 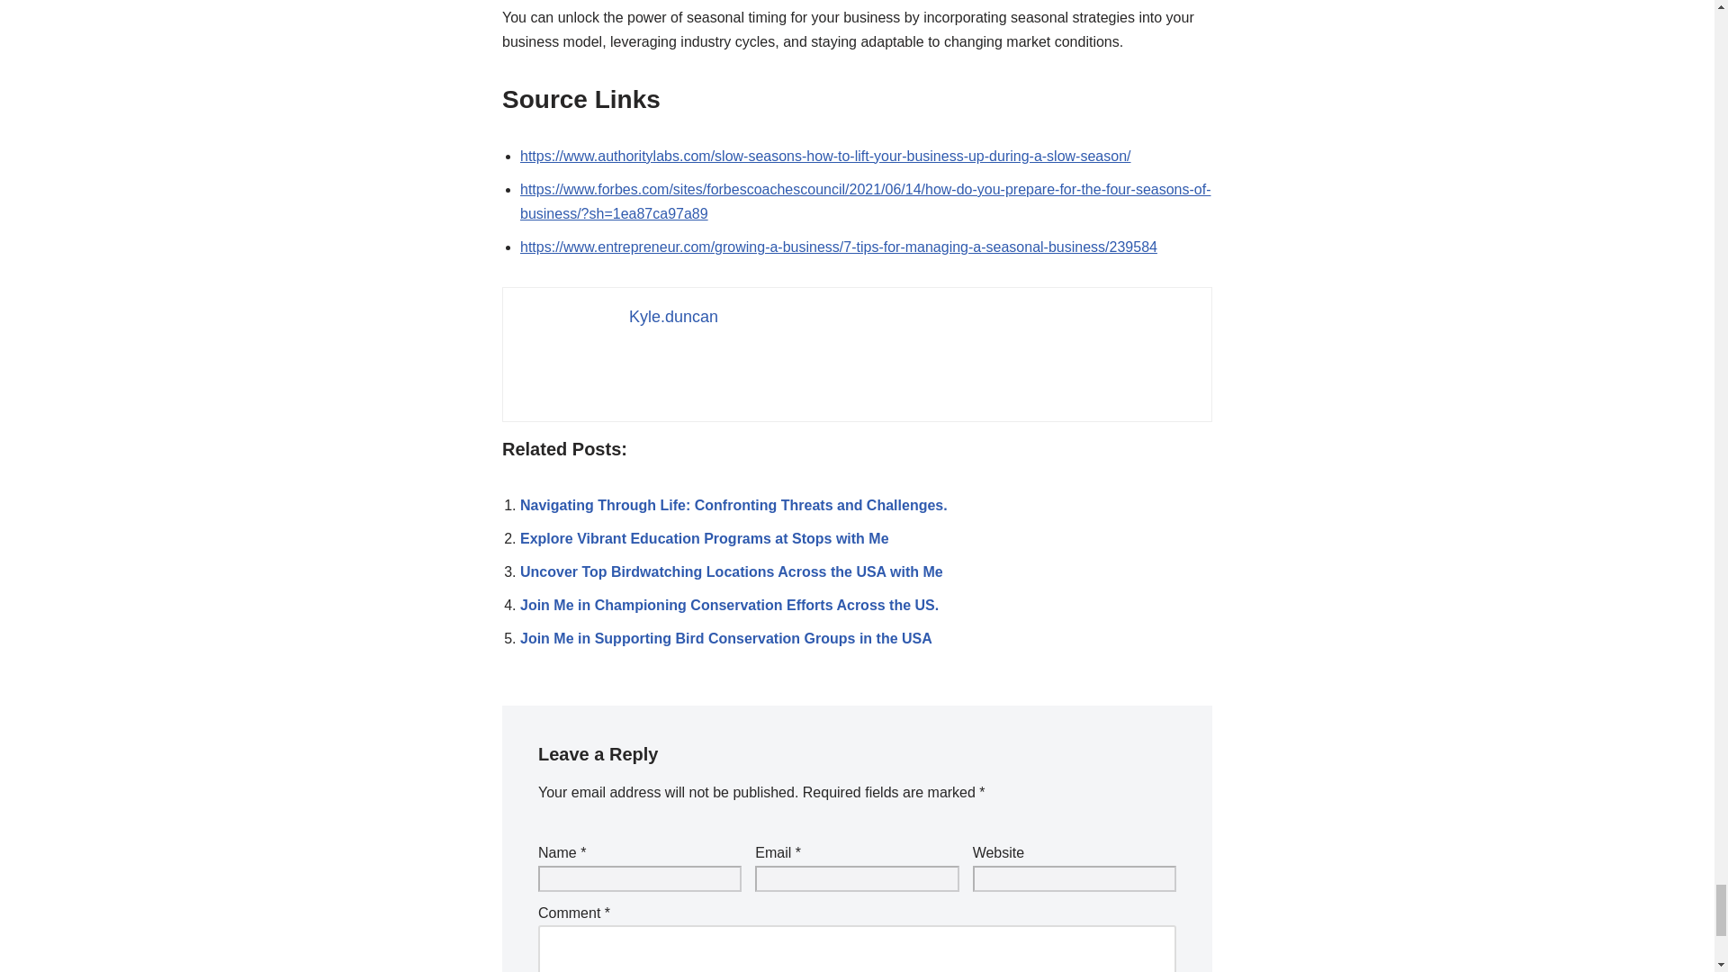 I want to click on Uncover Top Birdwatching Locations Across the USA with Me, so click(x=731, y=571).